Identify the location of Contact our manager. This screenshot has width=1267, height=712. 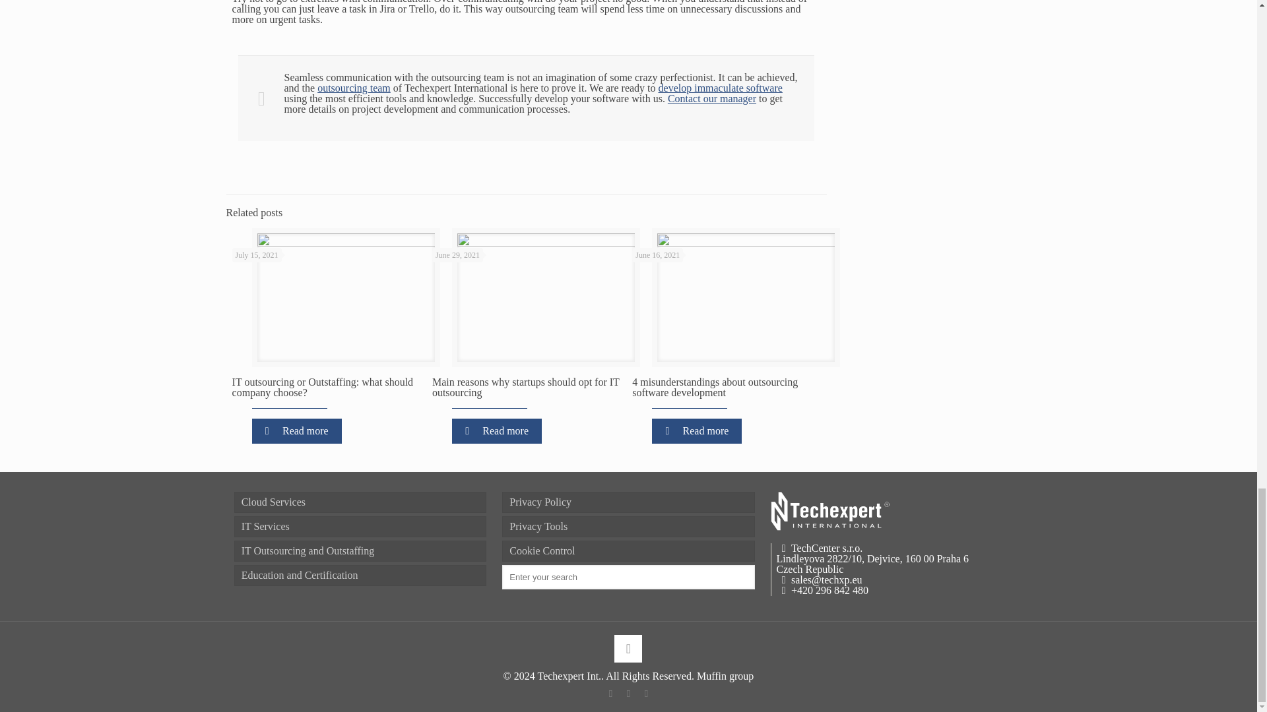
(711, 98).